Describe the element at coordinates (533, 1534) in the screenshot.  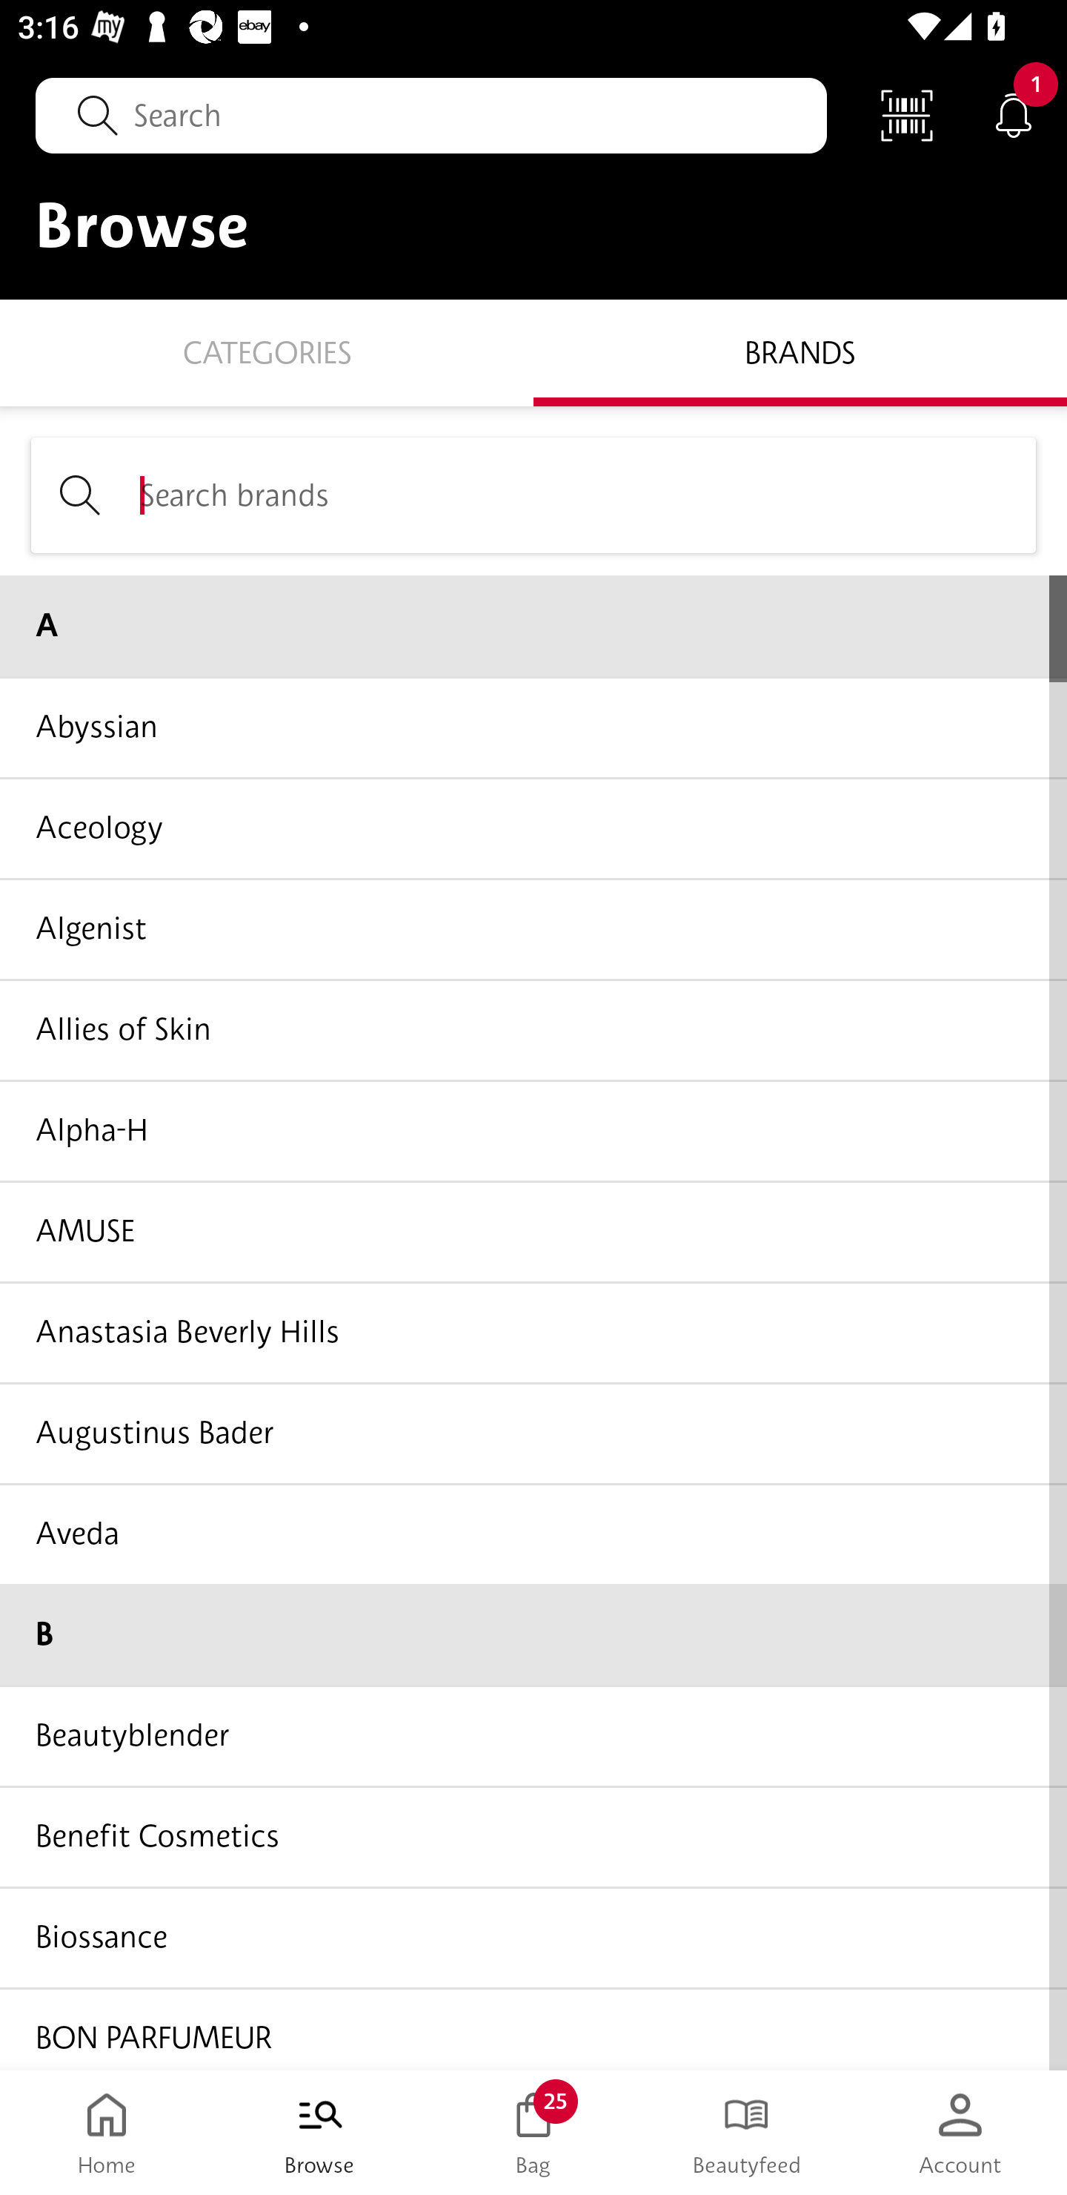
I see `Aveda` at that location.